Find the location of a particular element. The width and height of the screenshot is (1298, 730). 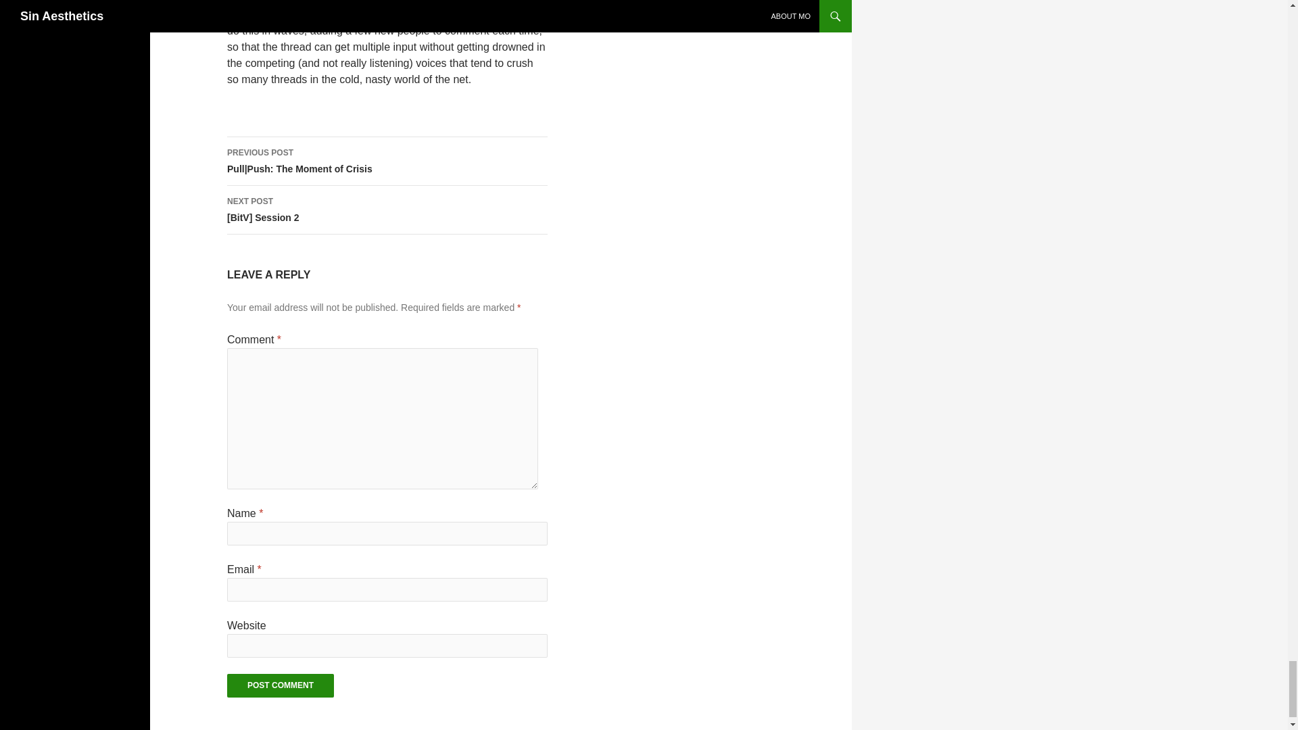

Post Comment is located at coordinates (280, 685).